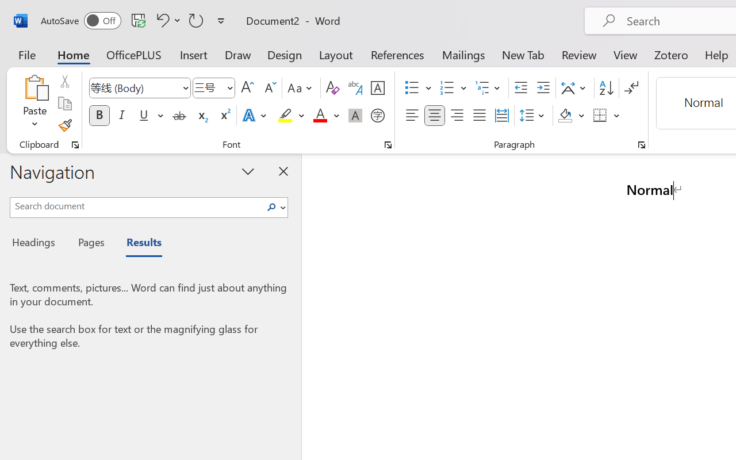  Describe the element at coordinates (122, 116) in the screenshot. I see `Italic` at that location.